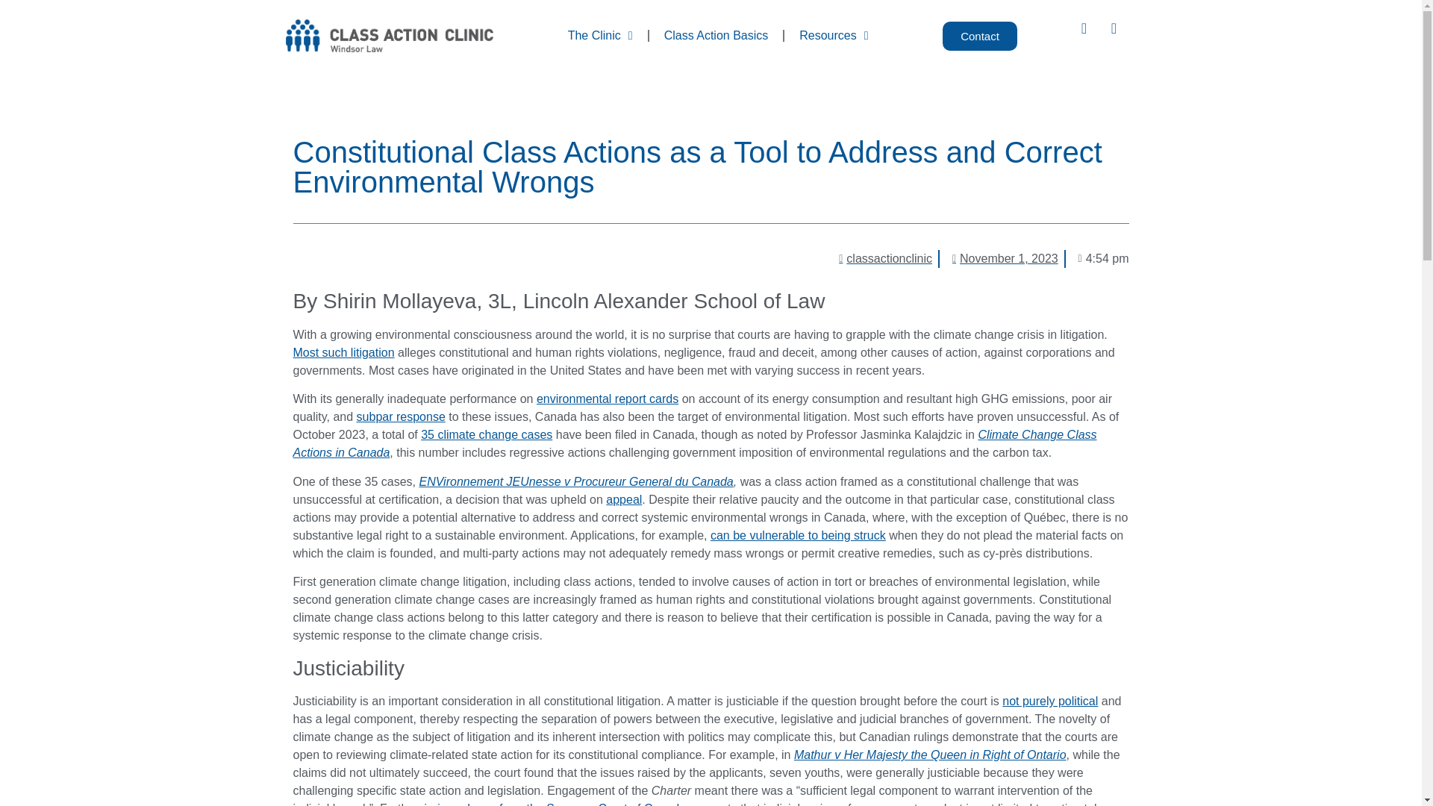 The height and width of the screenshot is (806, 1433). What do you see at coordinates (1002, 258) in the screenshot?
I see `November 1, 2023` at bounding box center [1002, 258].